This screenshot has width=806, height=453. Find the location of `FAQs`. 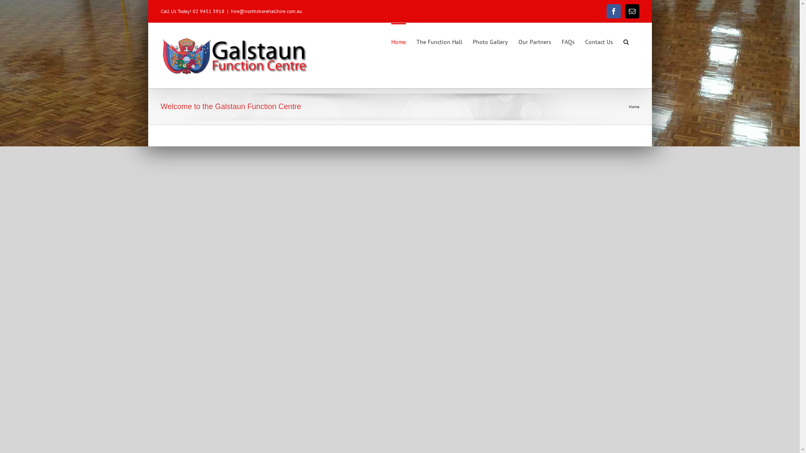

FAQs is located at coordinates (568, 41).